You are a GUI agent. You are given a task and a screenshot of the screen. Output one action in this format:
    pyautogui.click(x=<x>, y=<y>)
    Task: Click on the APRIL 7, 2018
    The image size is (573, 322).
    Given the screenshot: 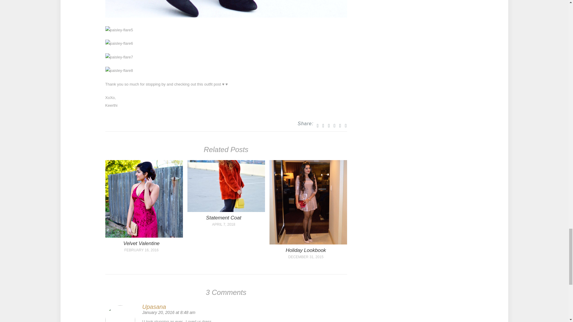 What is the action you would take?
    pyautogui.click(x=224, y=225)
    